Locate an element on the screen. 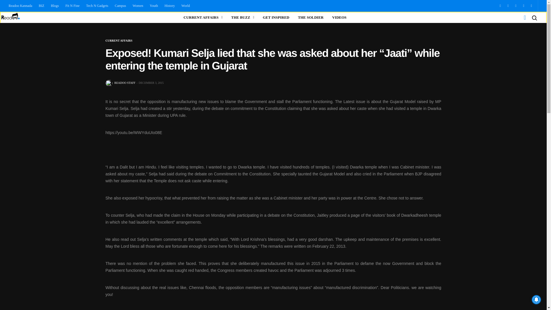 The width and height of the screenshot is (551, 310). Readoo Kannada is located at coordinates (22, 6).